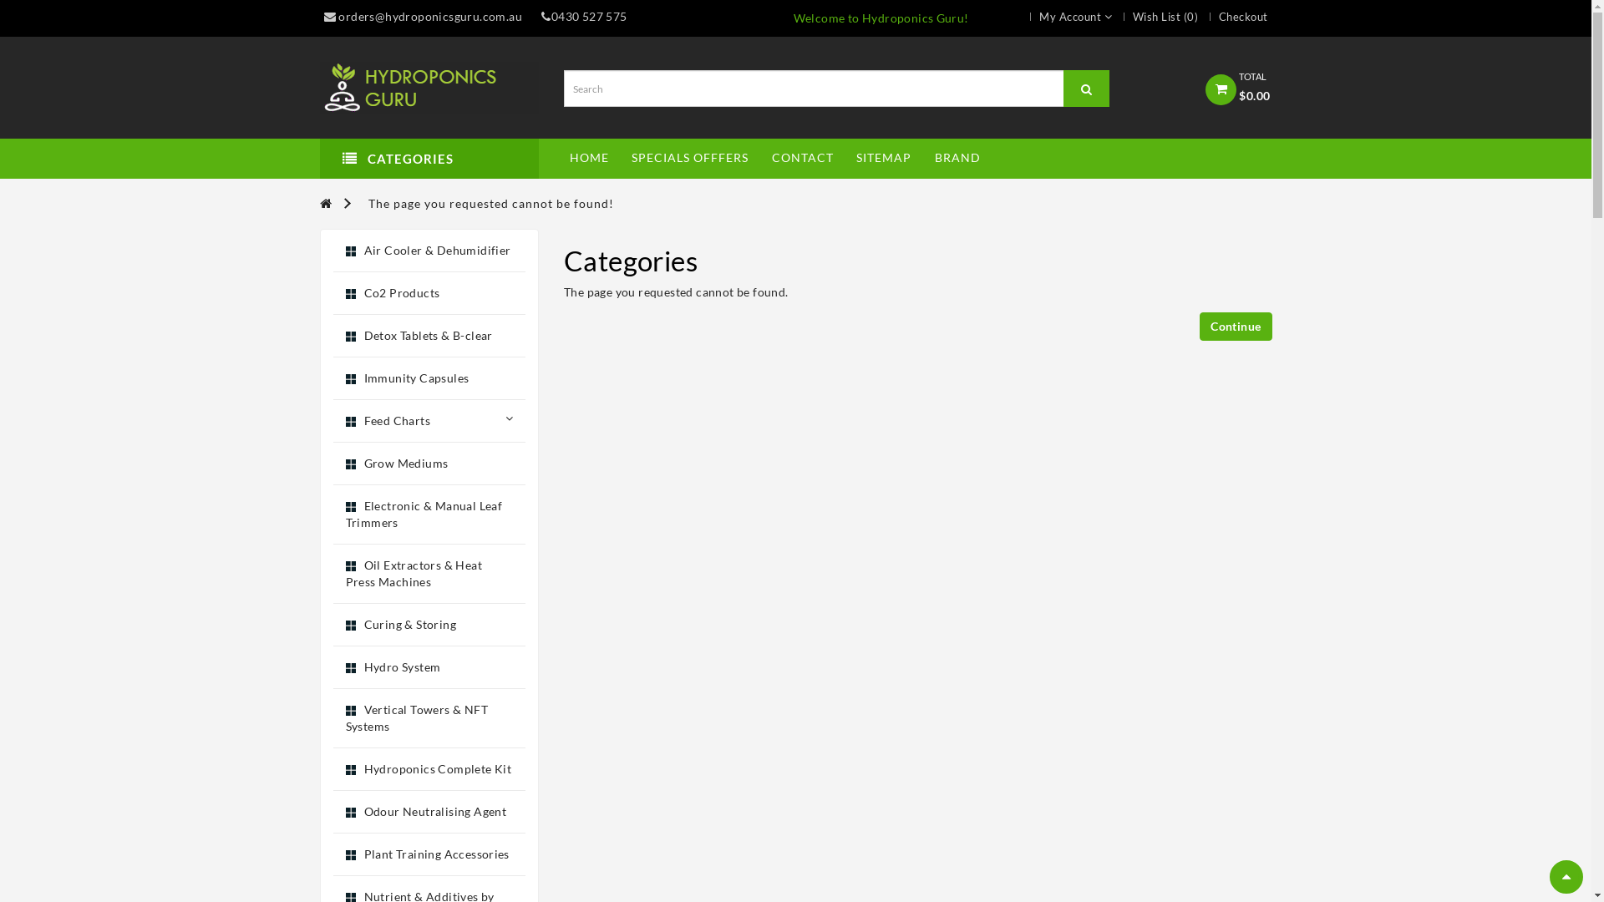  What do you see at coordinates (429, 770) in the screenshot?
I see `Hydroponics Complete Kit` at bounding box center [429, 770].